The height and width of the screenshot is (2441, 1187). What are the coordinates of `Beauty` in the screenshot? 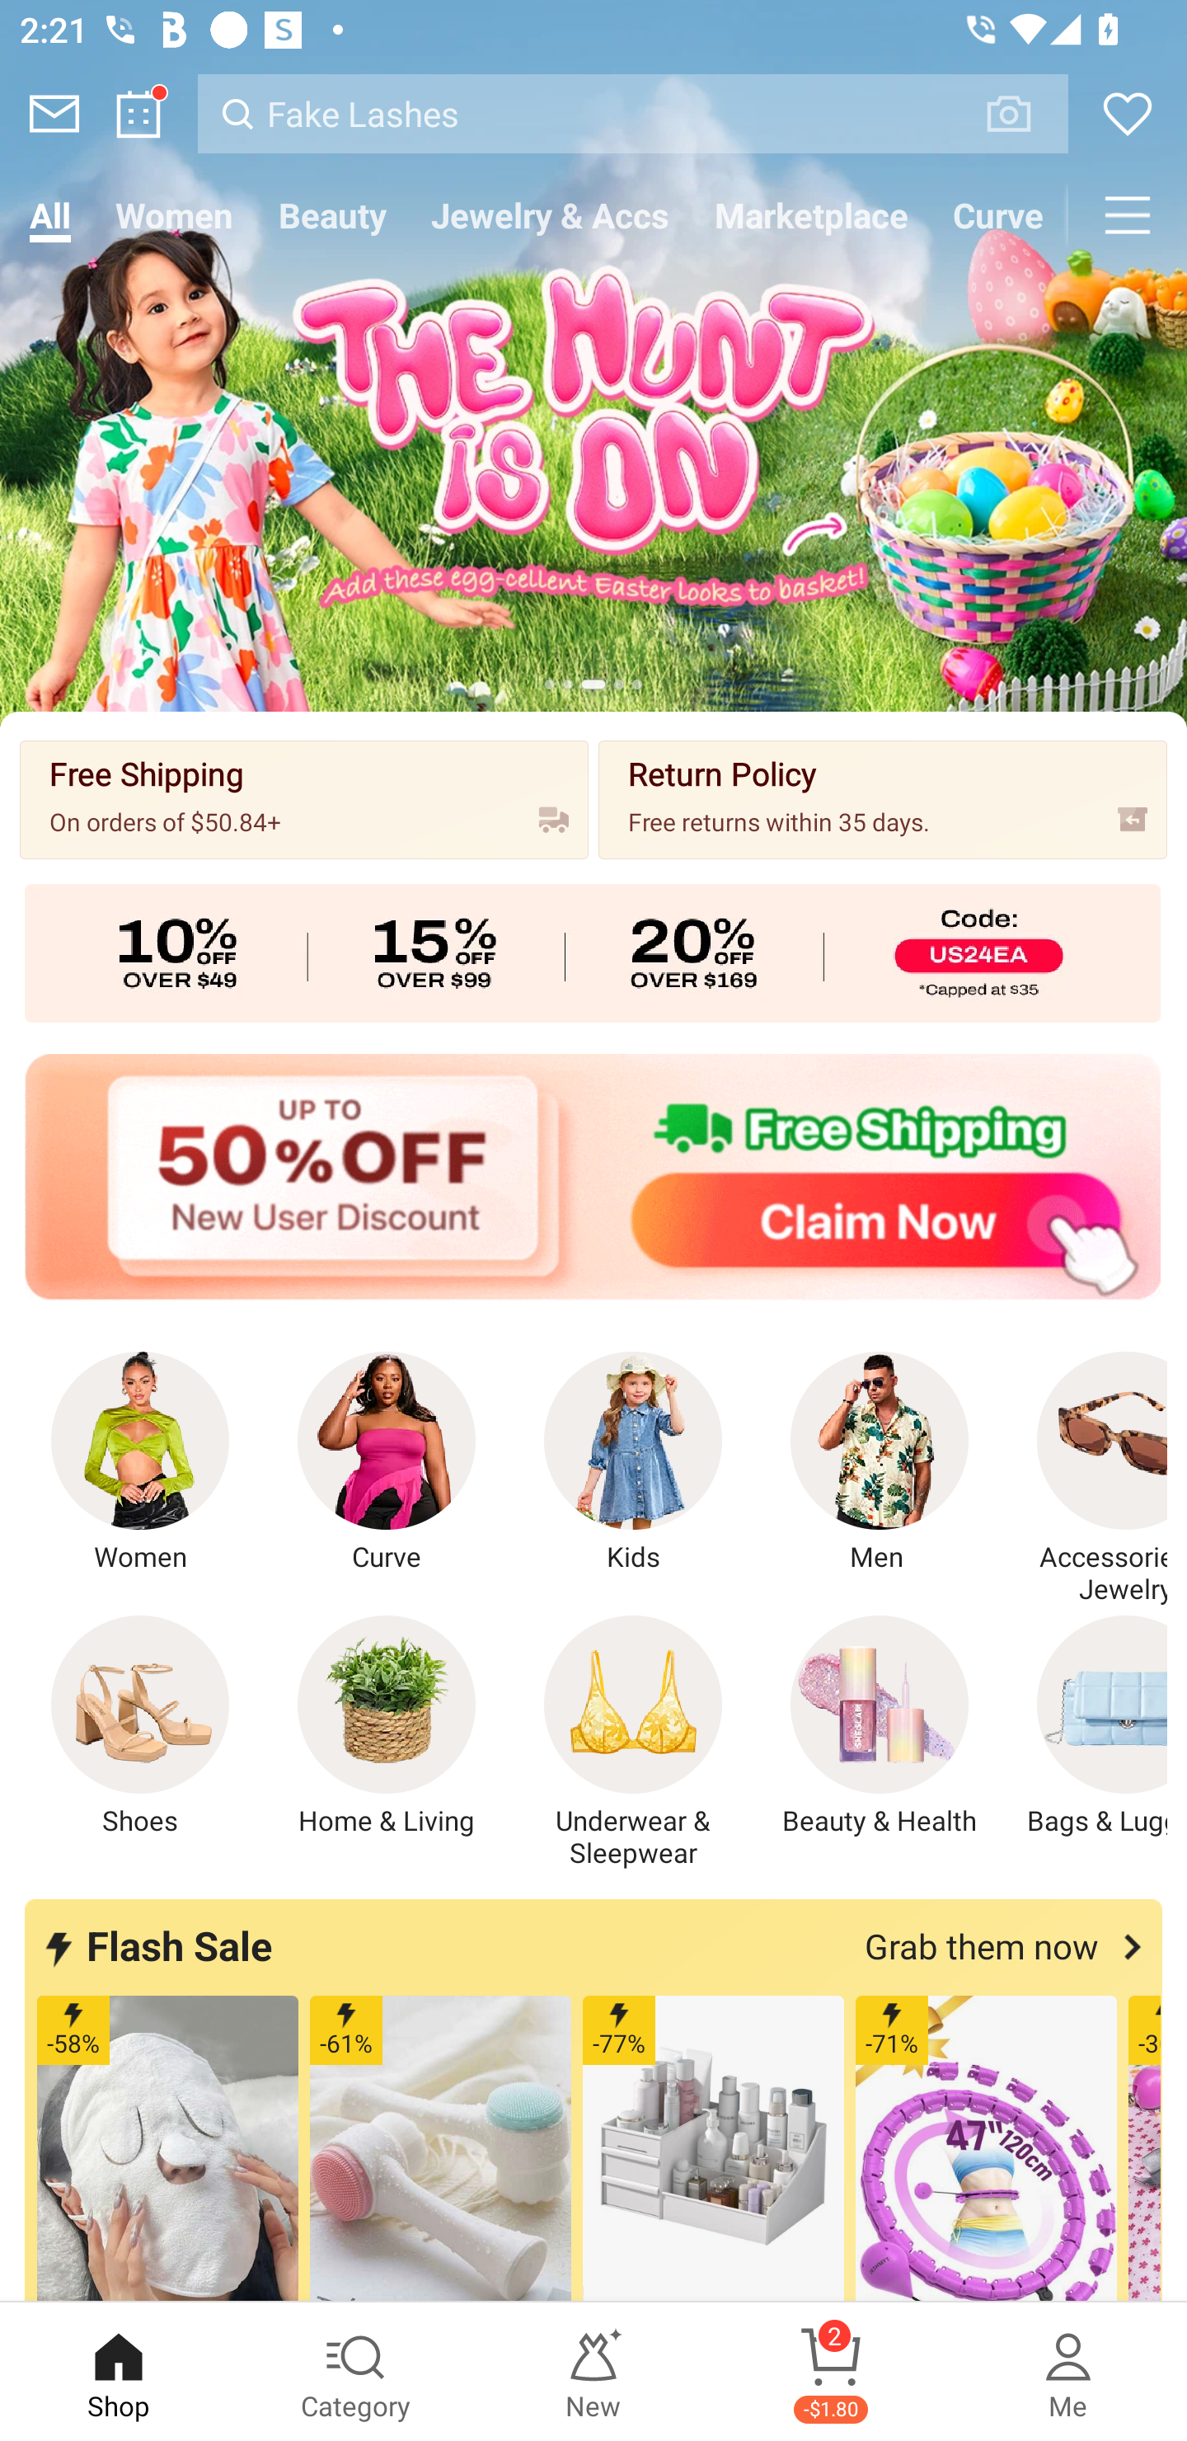 It's located at (332, 214).